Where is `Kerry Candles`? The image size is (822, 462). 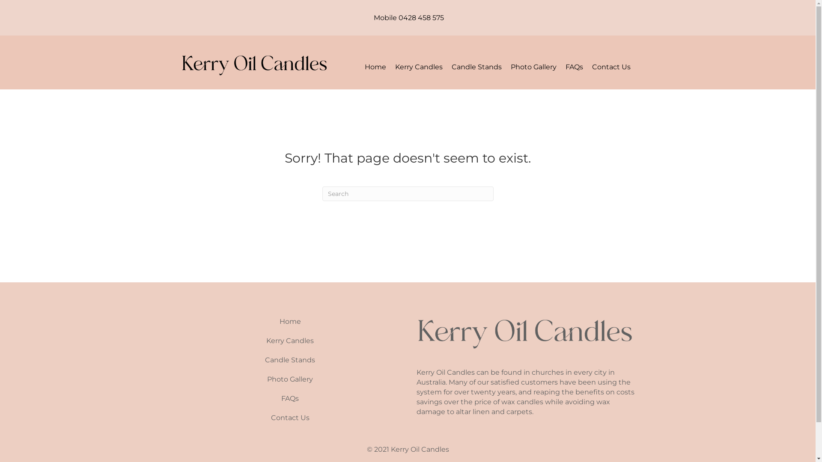
Kerry Candles is located at coordinates (290, 341).